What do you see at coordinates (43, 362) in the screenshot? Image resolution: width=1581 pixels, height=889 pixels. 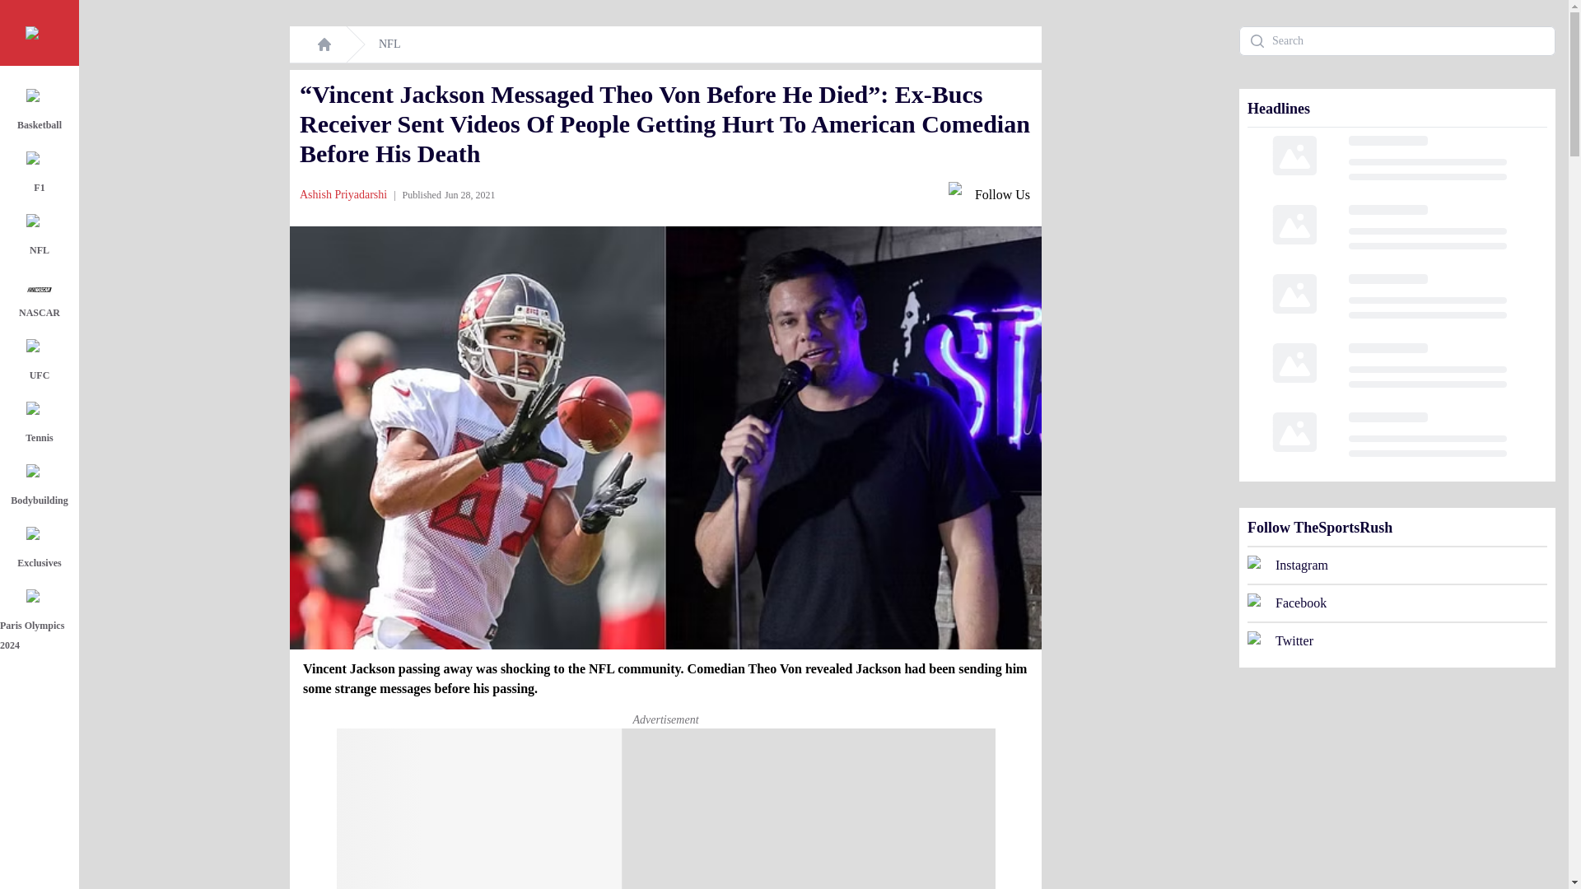 I see `UFC` at bounding box center [43, 362].